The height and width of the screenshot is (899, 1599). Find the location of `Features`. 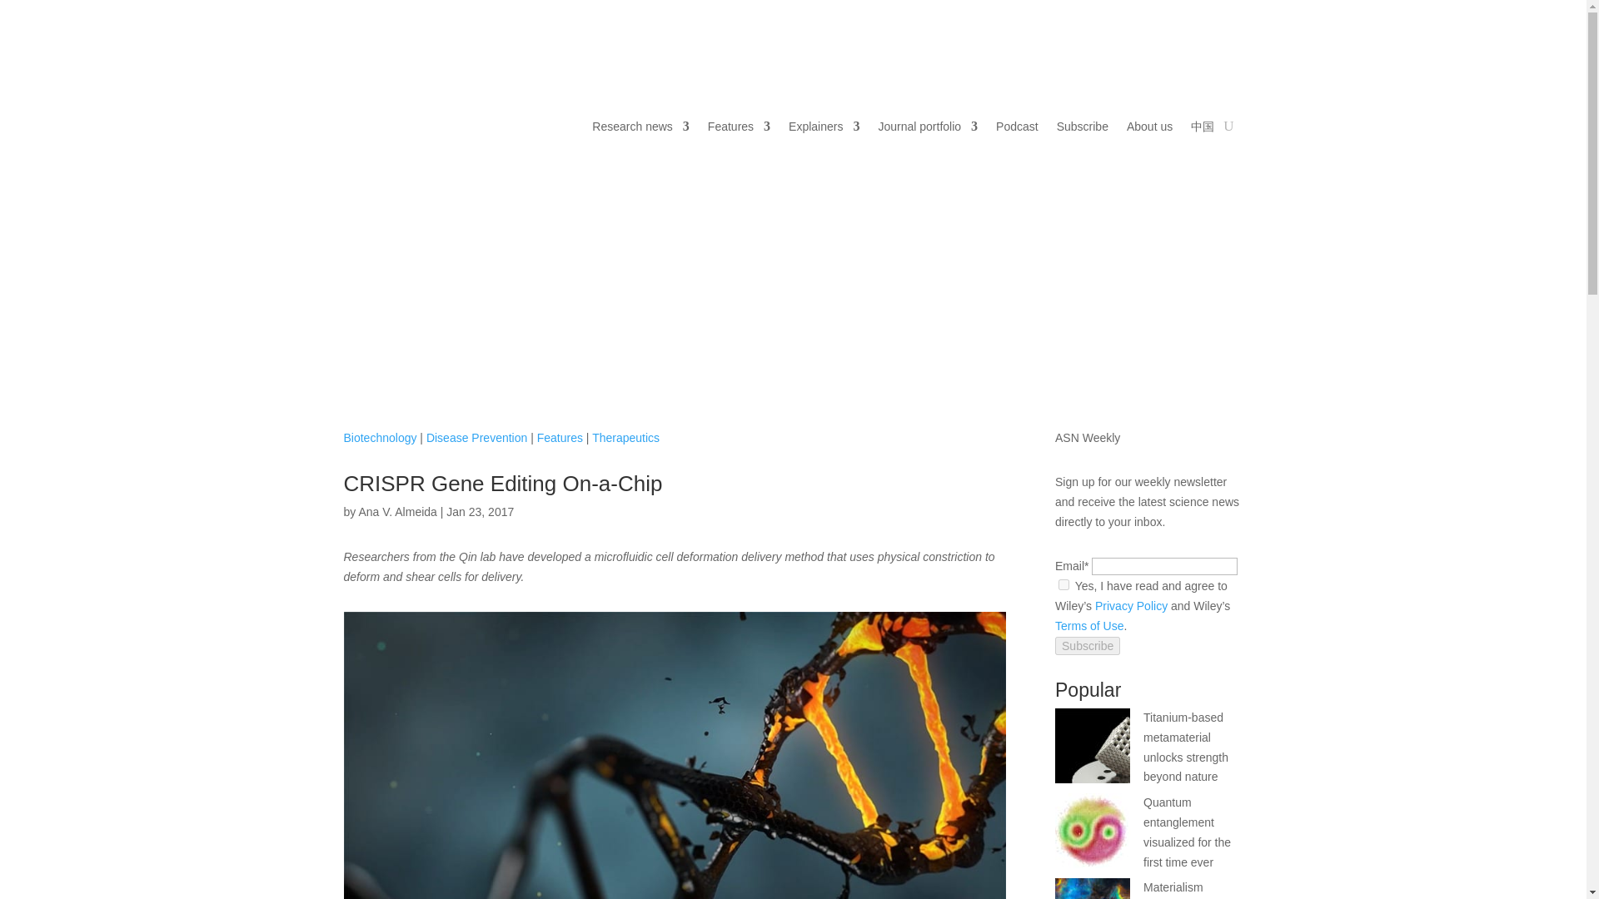

Features is located at coordinates (740, 127).